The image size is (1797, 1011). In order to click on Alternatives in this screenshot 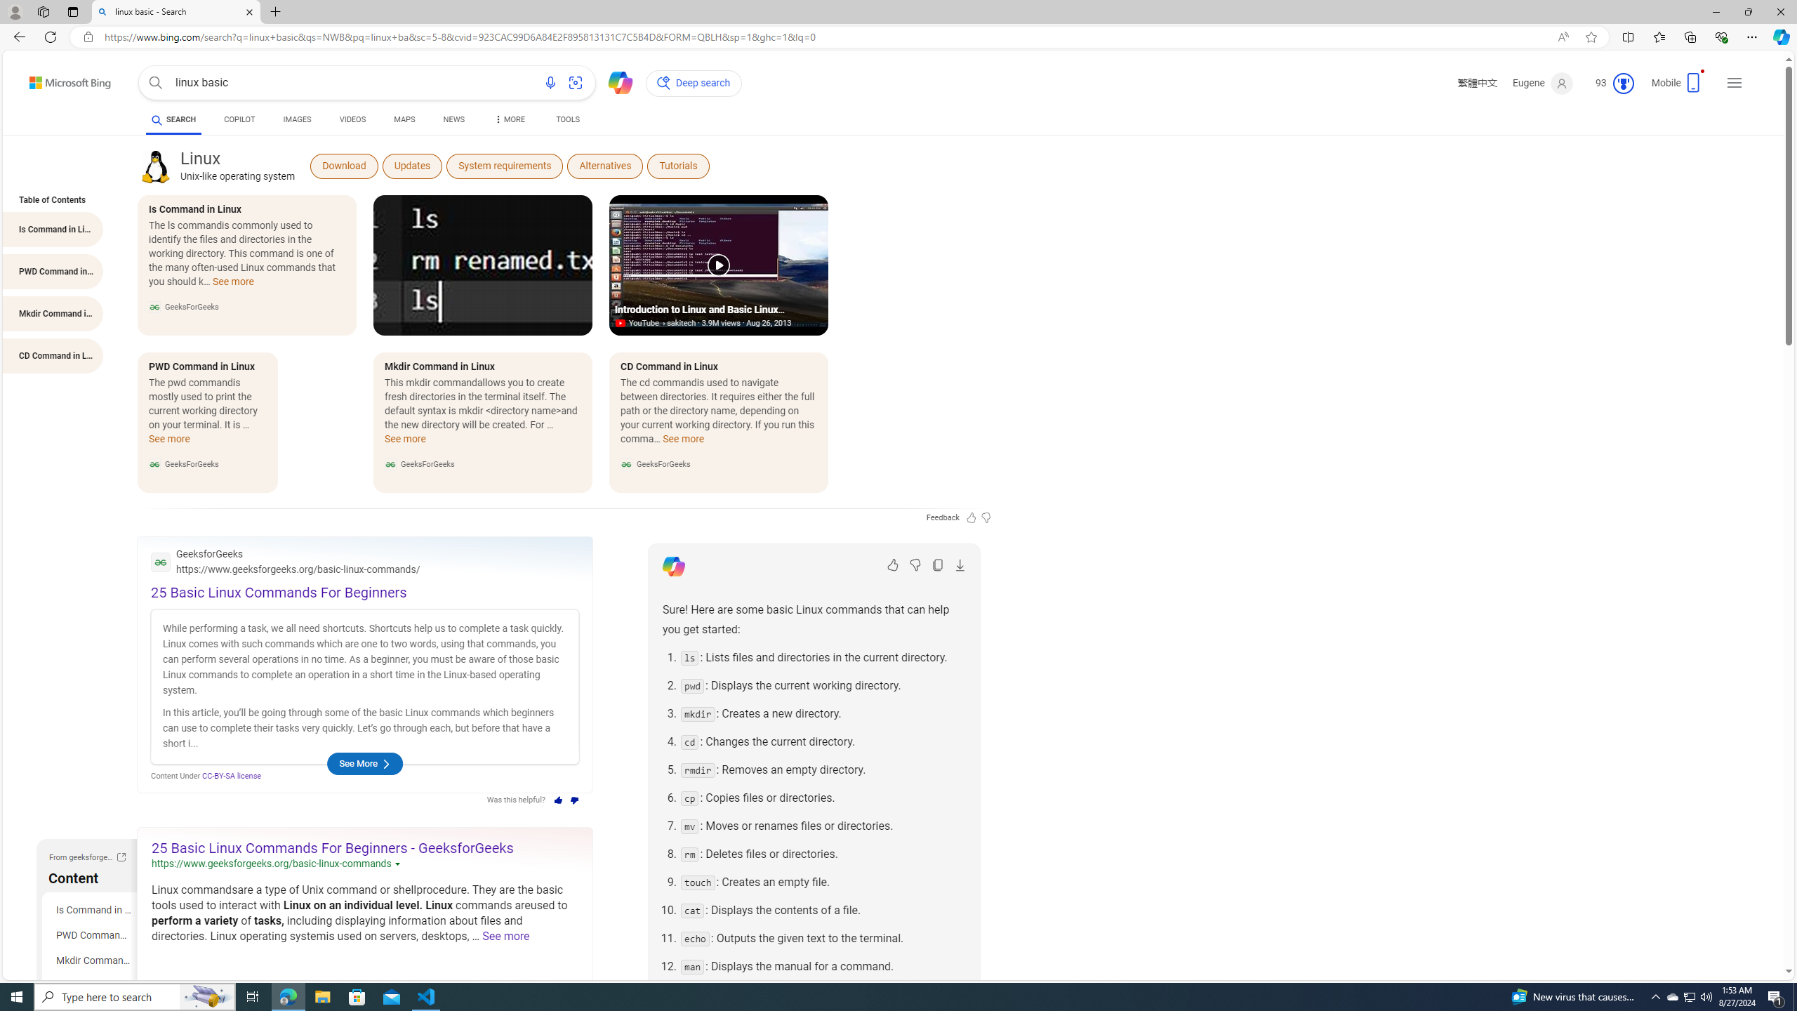, I will do `click(605, 166)`.